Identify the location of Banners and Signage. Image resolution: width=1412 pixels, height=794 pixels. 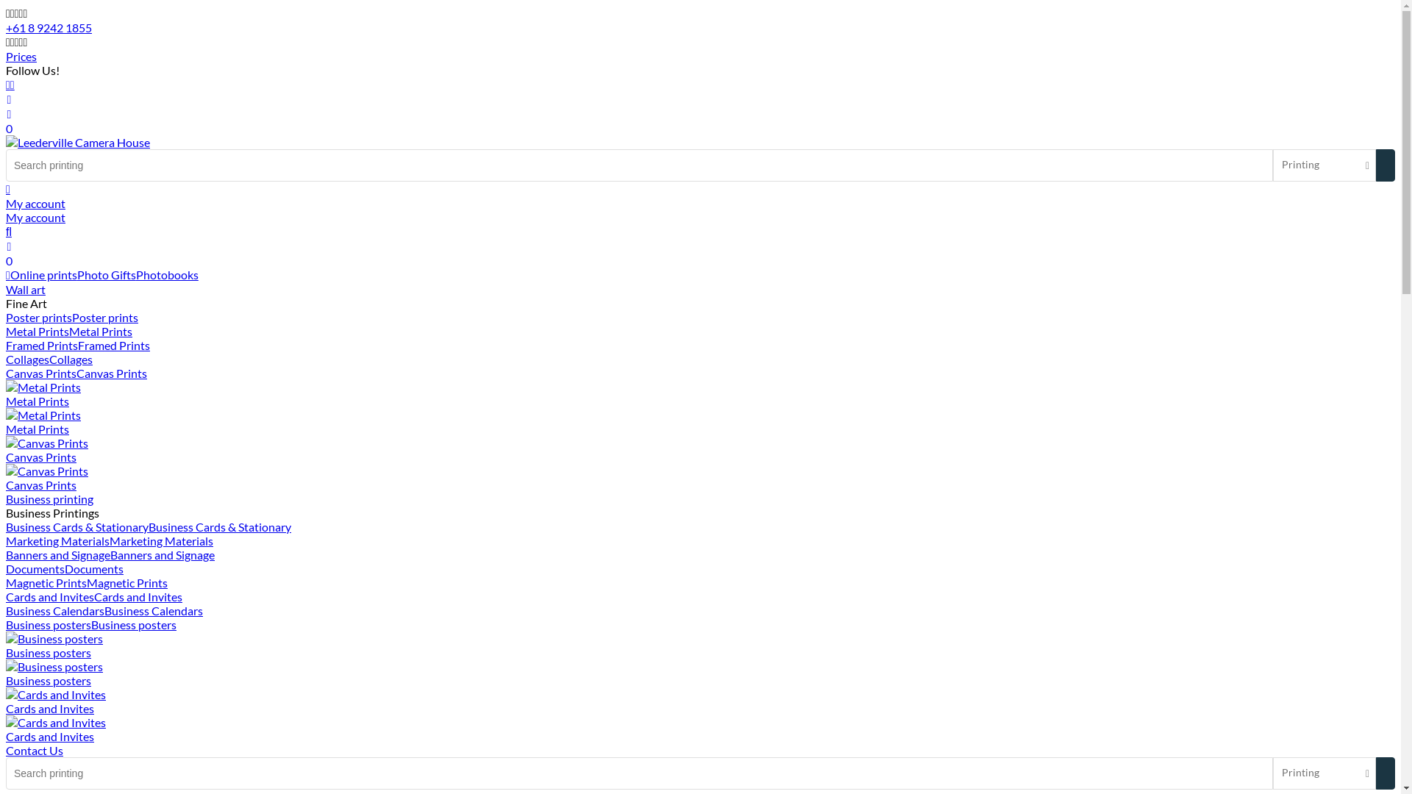
(163, 554).